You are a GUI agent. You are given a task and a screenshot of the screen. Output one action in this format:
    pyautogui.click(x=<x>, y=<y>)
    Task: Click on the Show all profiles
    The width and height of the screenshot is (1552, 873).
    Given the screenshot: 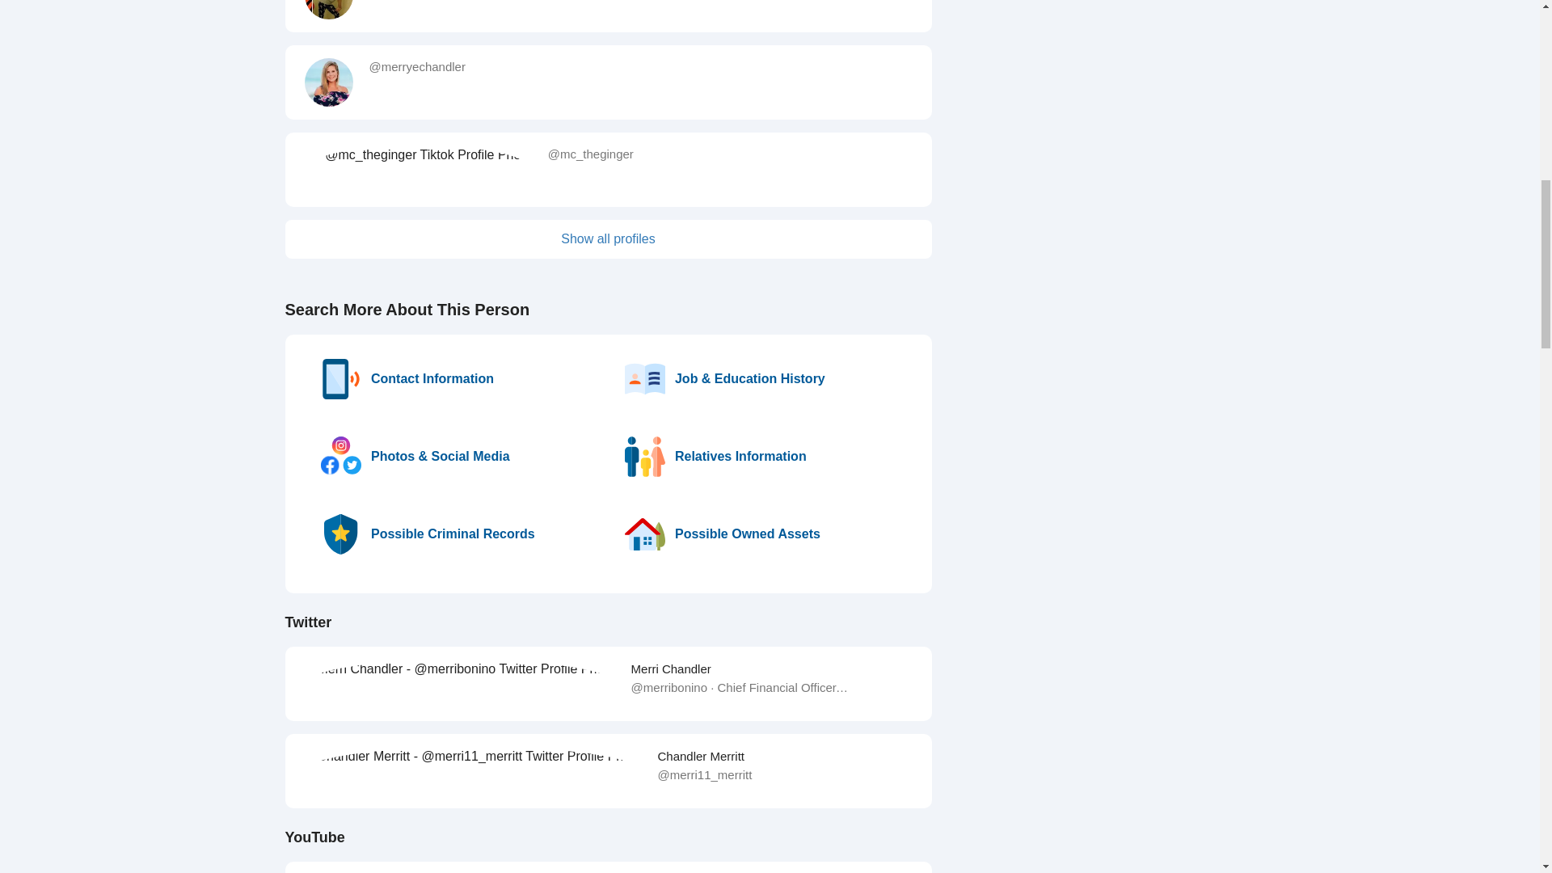 What is the action you would take?
    pyautogui.click(x=608, y=239)
    